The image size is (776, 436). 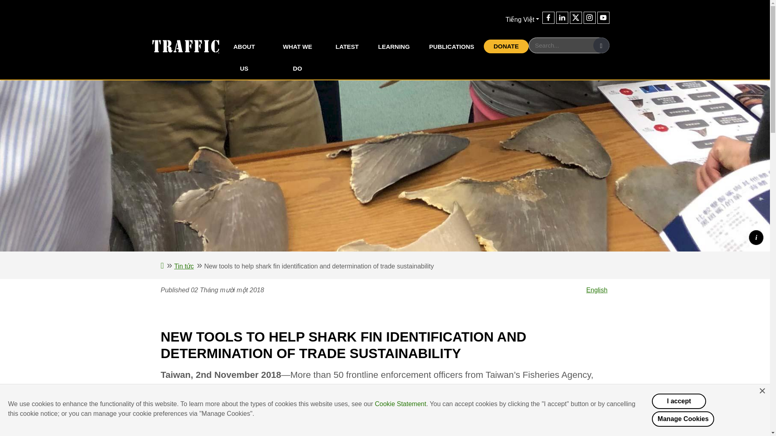 I want to click on Follow us on Twitter, so click(x=576, y=18).